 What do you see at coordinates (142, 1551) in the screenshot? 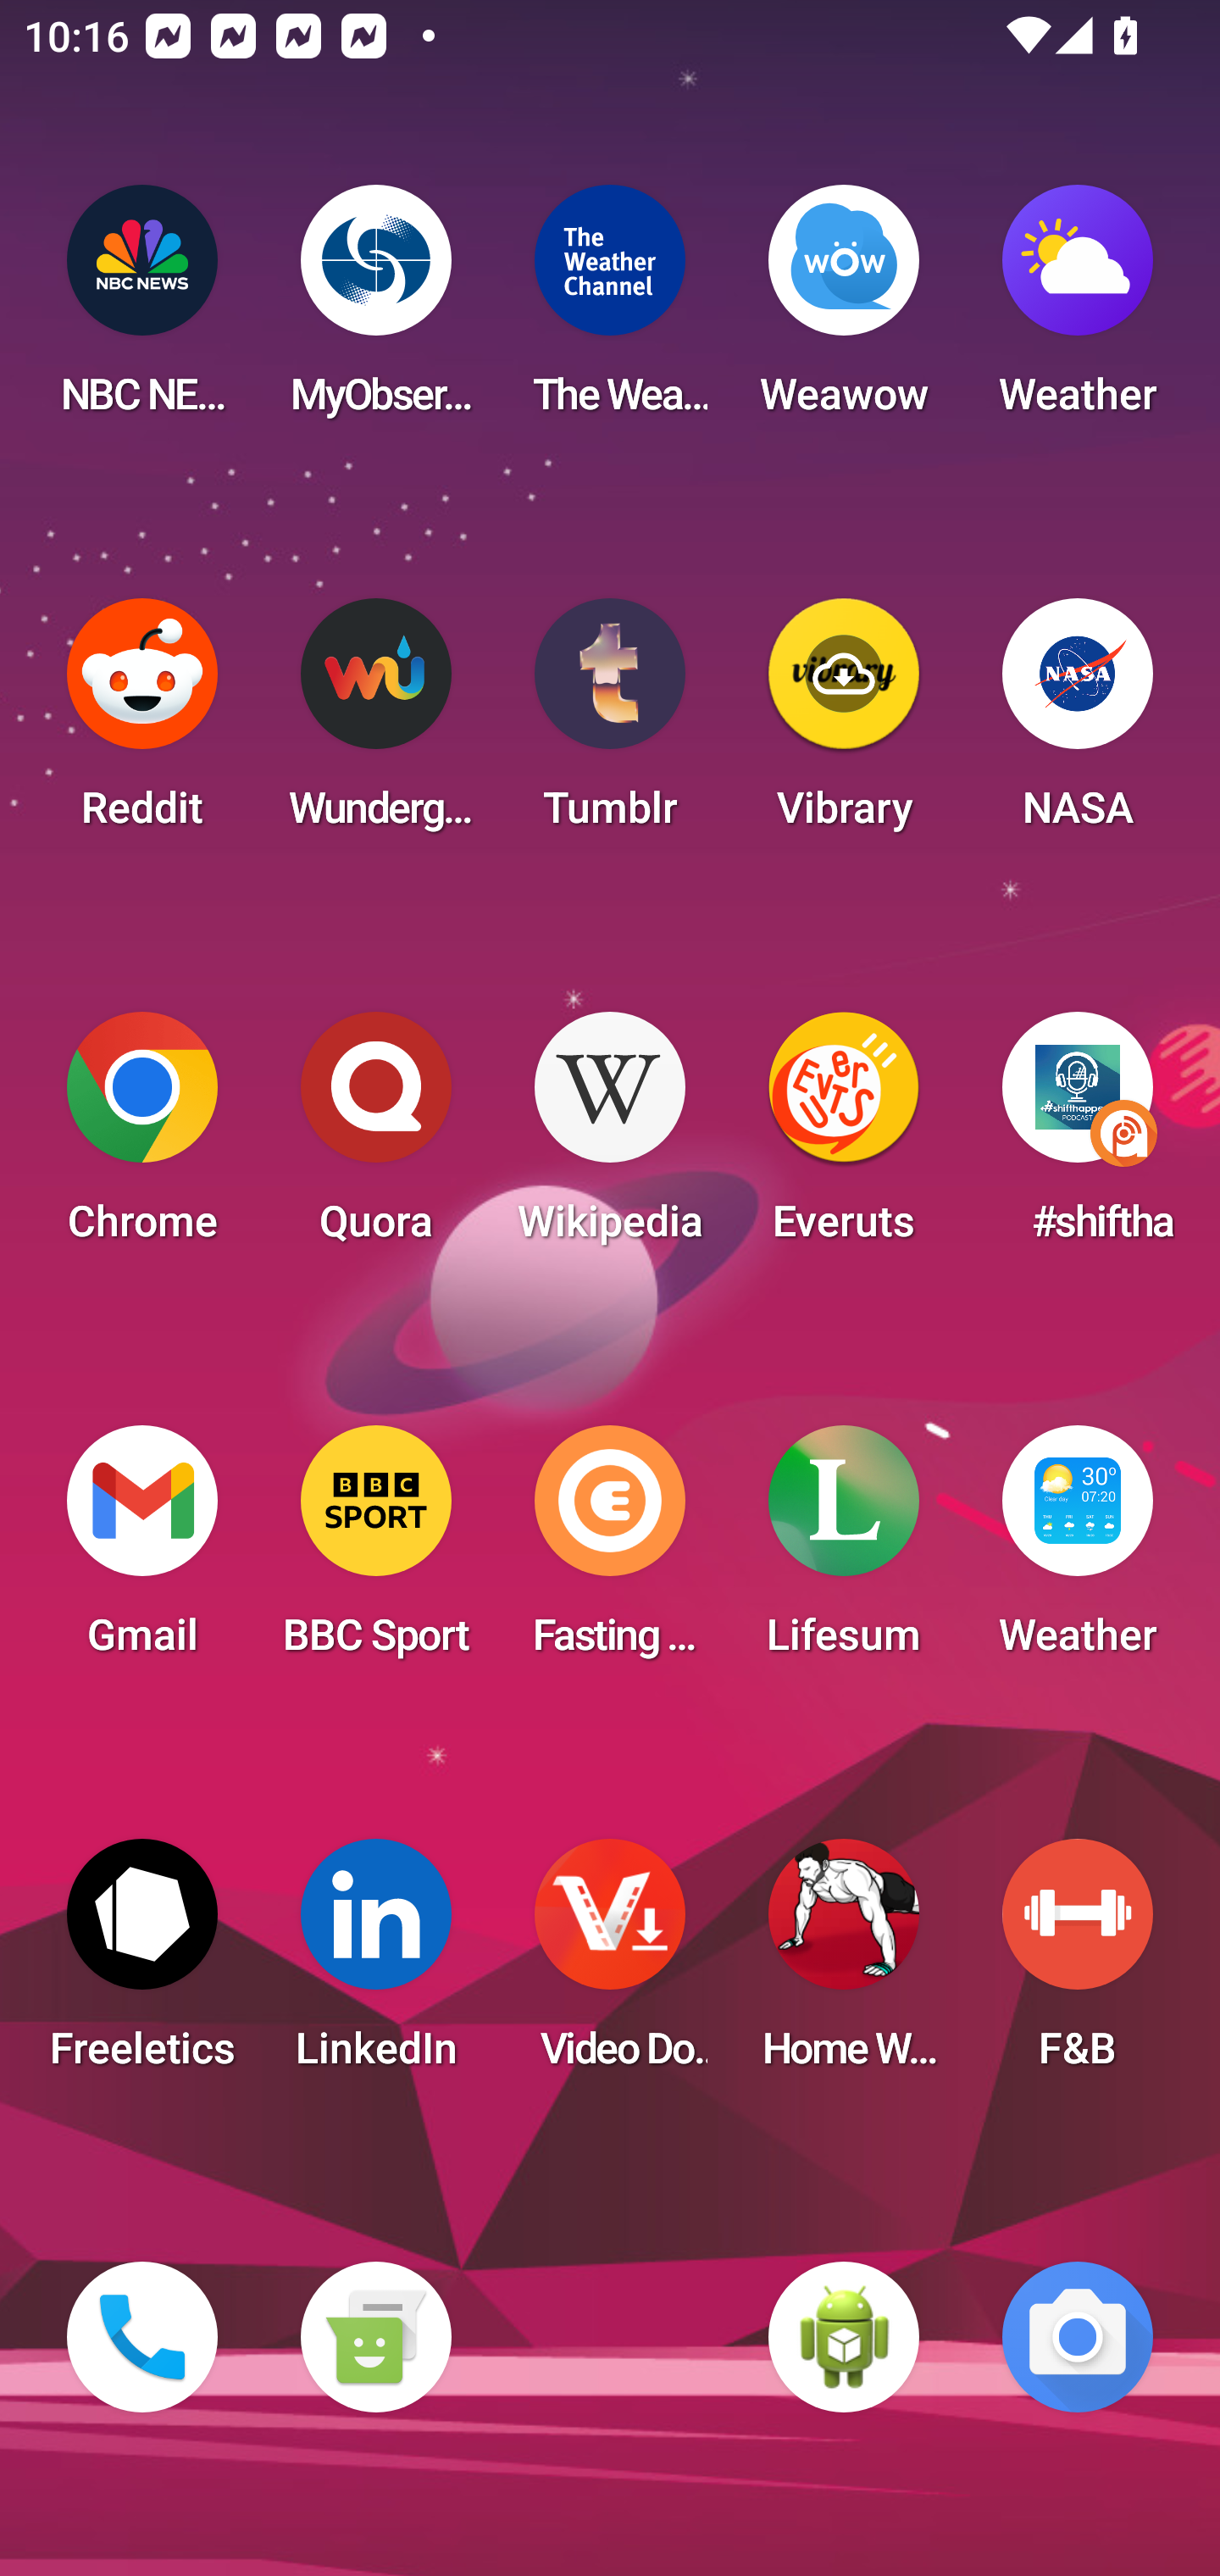
I see `Gmail` at bounding box center [142, 1551].